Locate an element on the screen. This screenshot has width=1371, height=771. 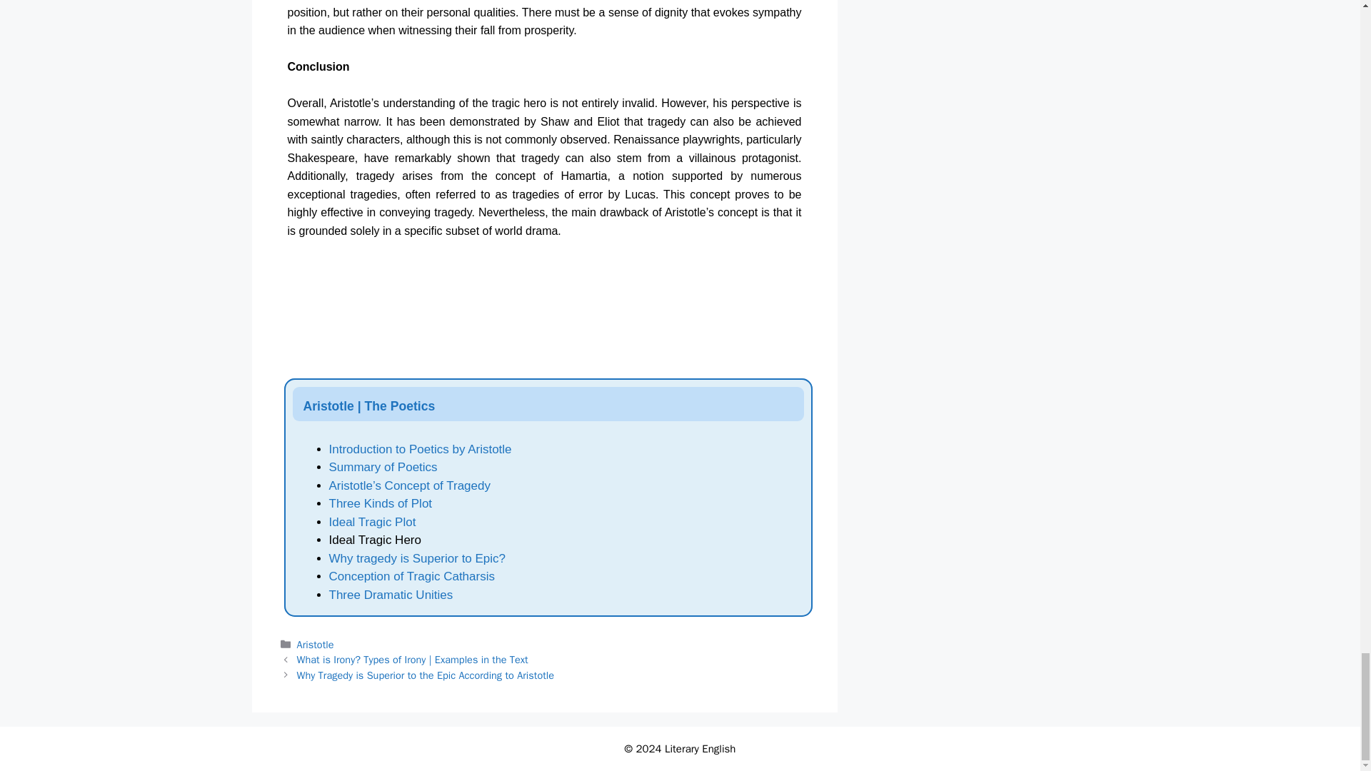
Three Kinds of Plot is located at coordinates (380, 503).